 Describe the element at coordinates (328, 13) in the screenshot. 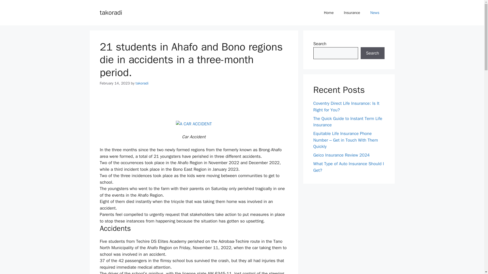

I see `Home` at that location.